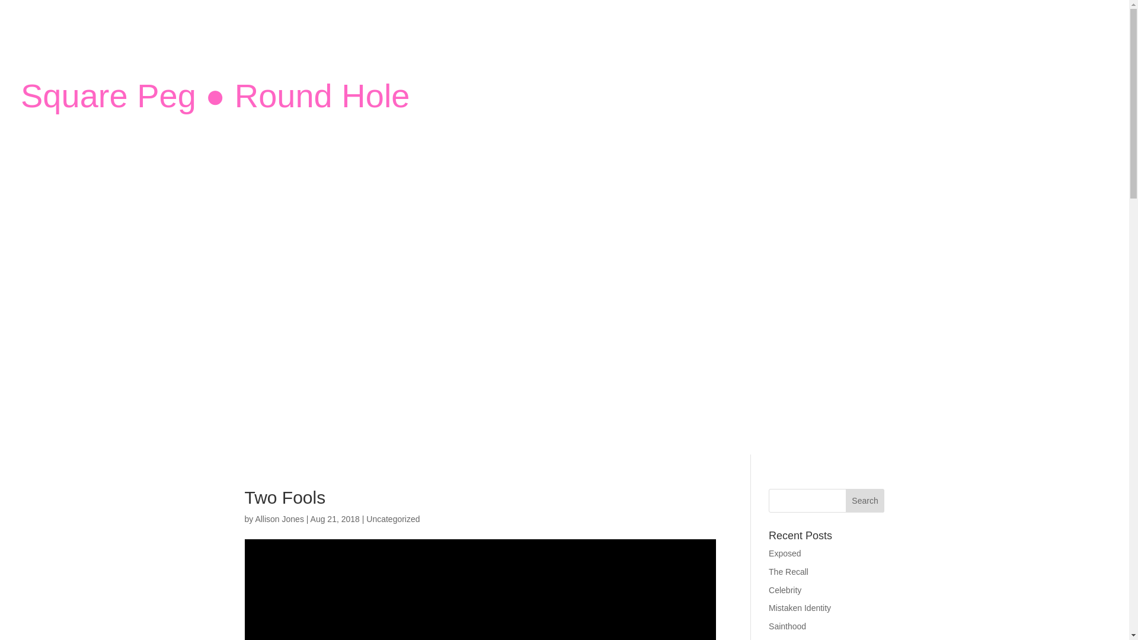 This screenshot has width=1138, height=640. What do you see at coordinates (800, 608) in the screenshot?
I see `Mistaken Identity` at bounding box center [800, 608].